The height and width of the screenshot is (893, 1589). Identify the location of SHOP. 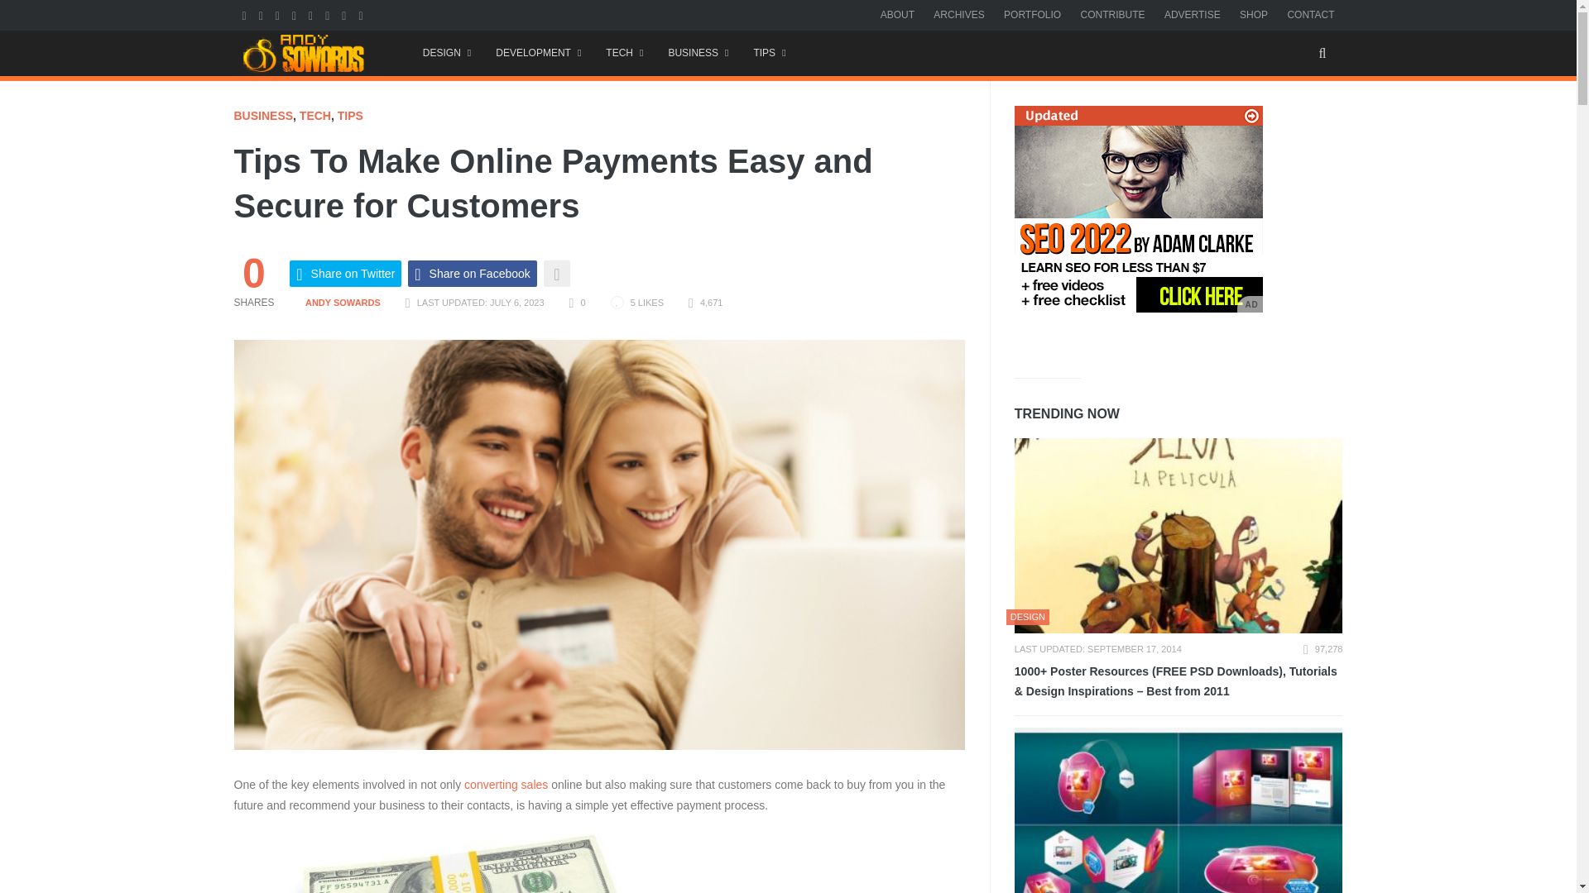
(1253, 14).